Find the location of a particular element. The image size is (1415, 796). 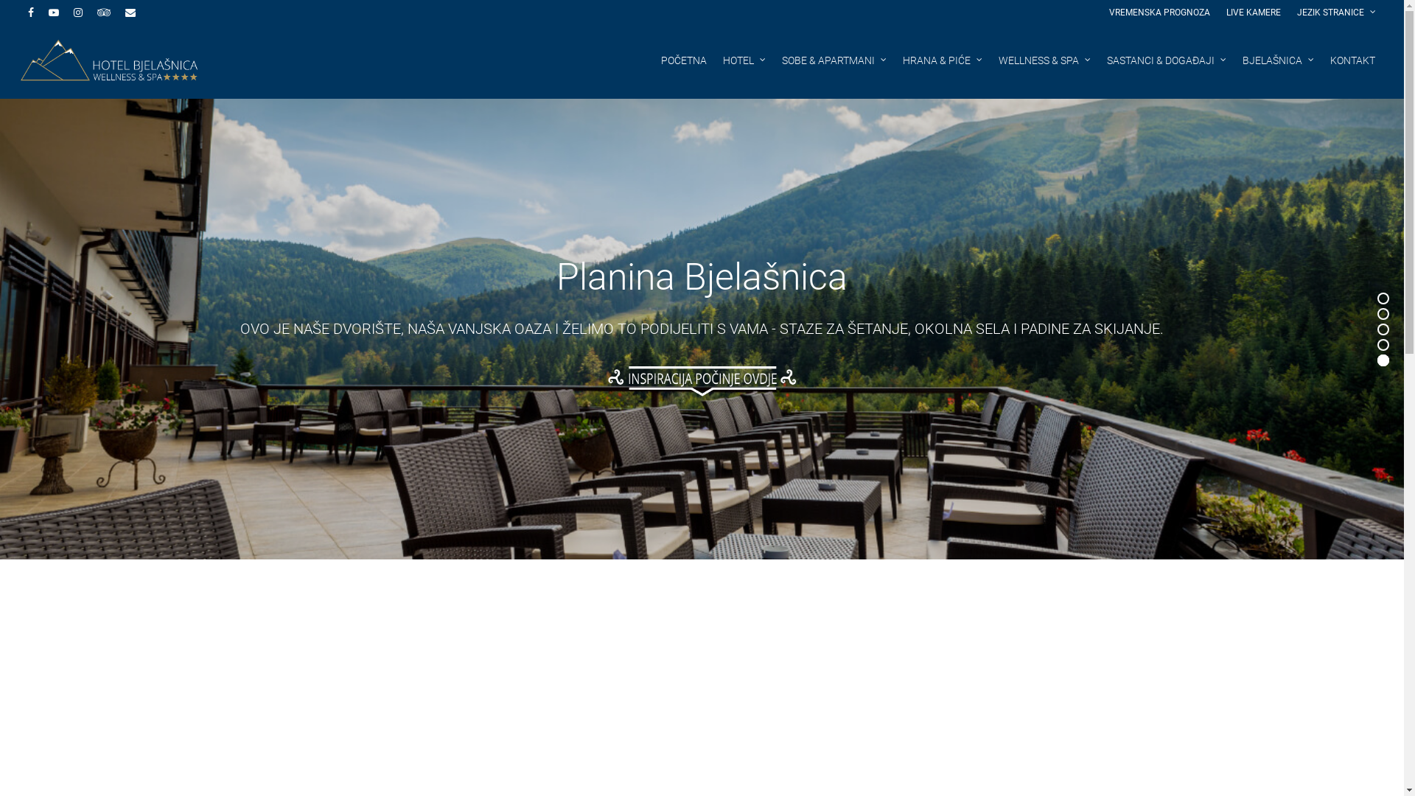

KONTAKT is located at coordinates (1353, 69).